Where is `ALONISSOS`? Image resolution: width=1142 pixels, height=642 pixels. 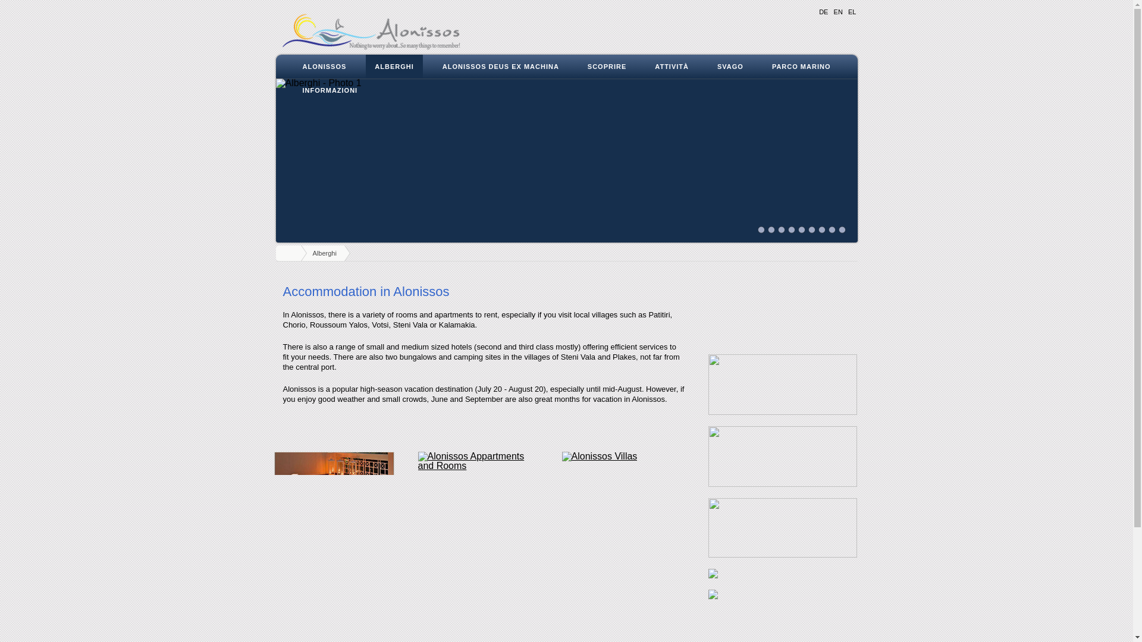 ALONISSOS is located at coordinates (324, 66).